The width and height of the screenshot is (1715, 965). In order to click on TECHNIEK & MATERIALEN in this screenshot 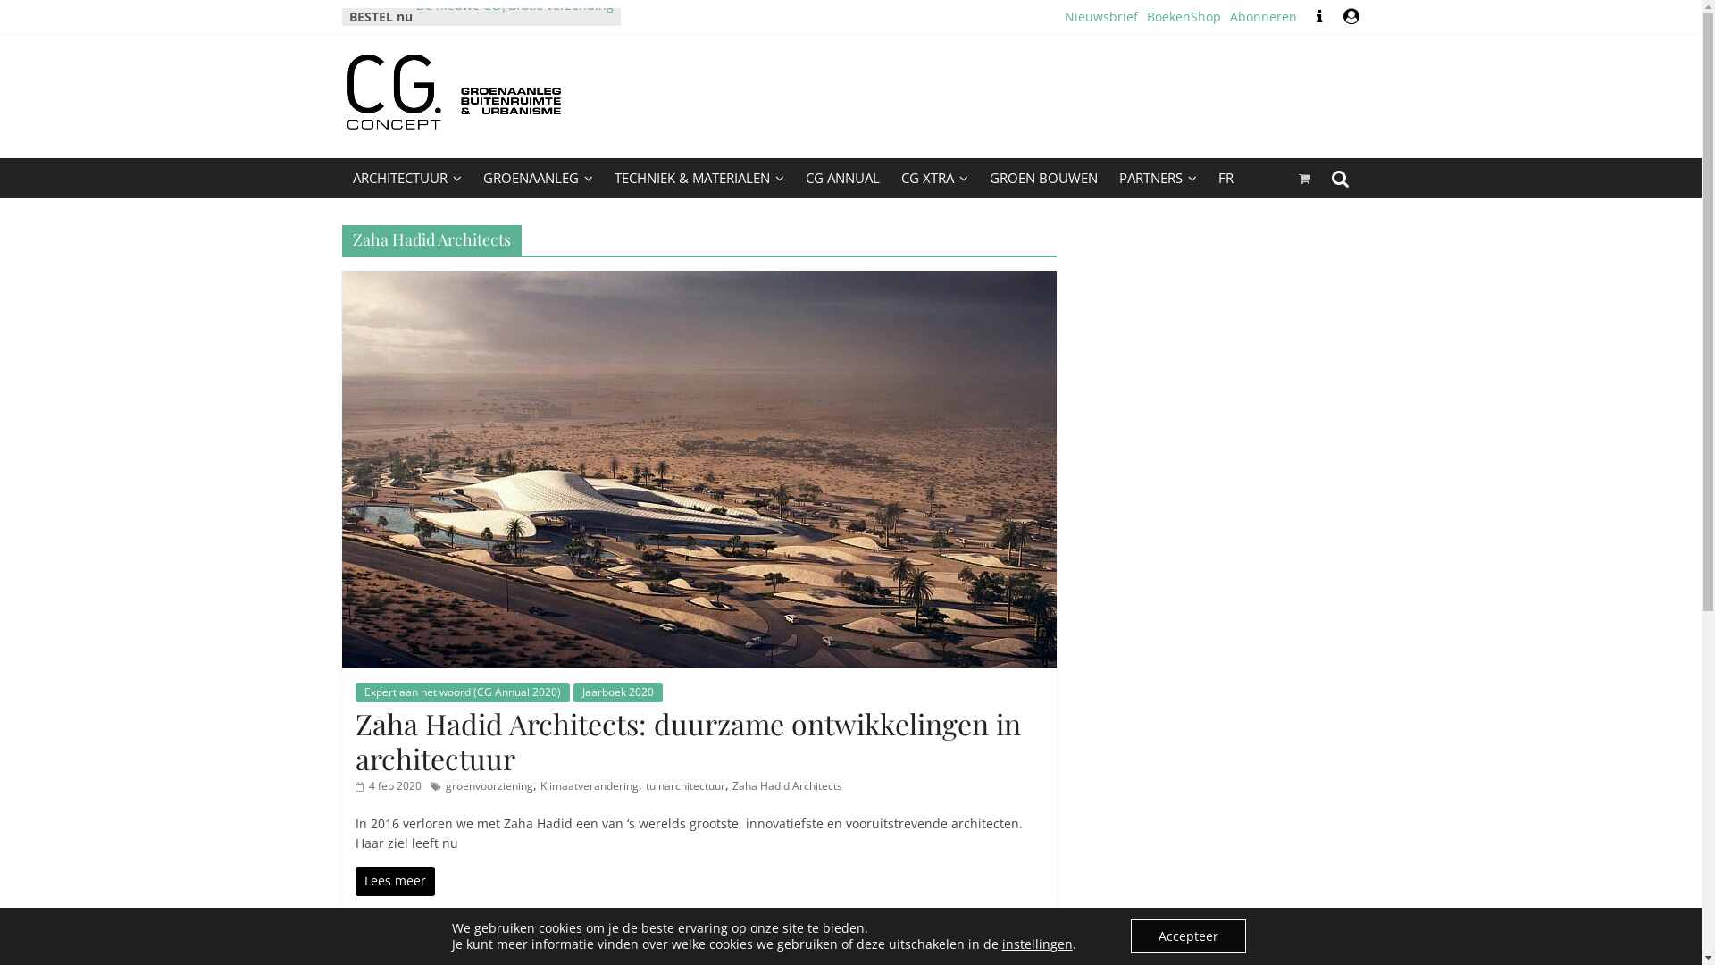, I will do `click(699, 179)`.